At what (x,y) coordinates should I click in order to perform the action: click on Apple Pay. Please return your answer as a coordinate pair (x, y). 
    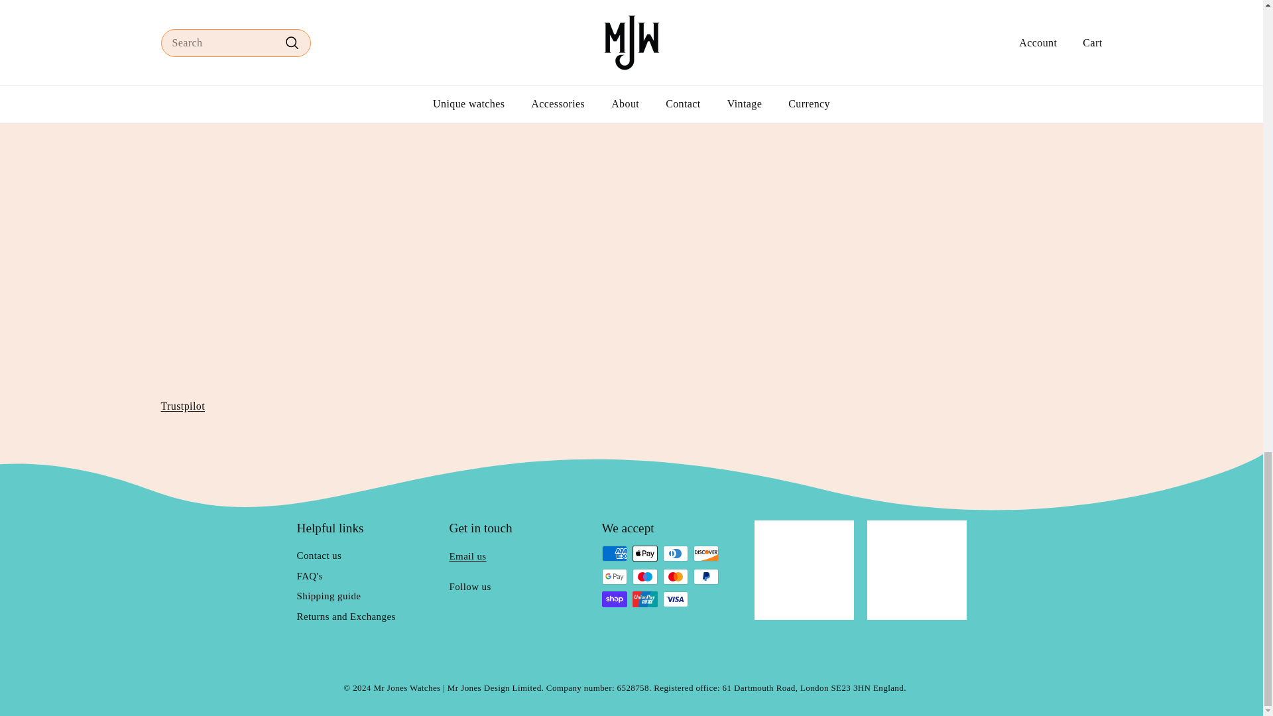
    Looking at the image, I should click on (645, 553).